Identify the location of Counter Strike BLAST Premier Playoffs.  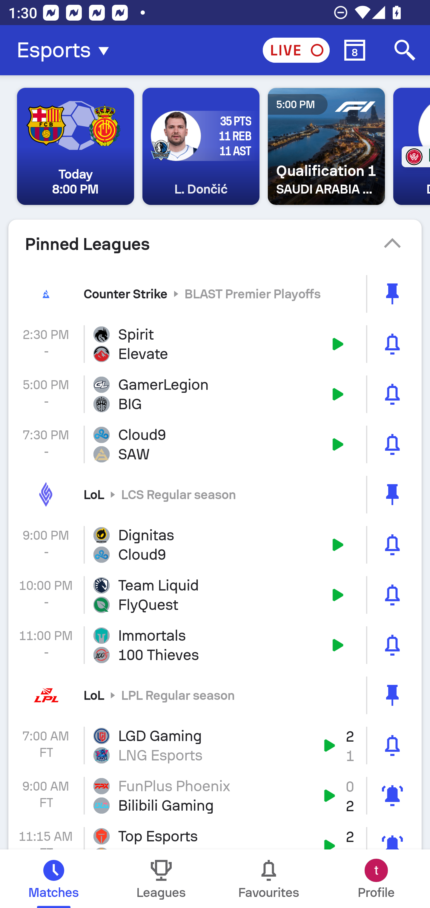
(215, 294).